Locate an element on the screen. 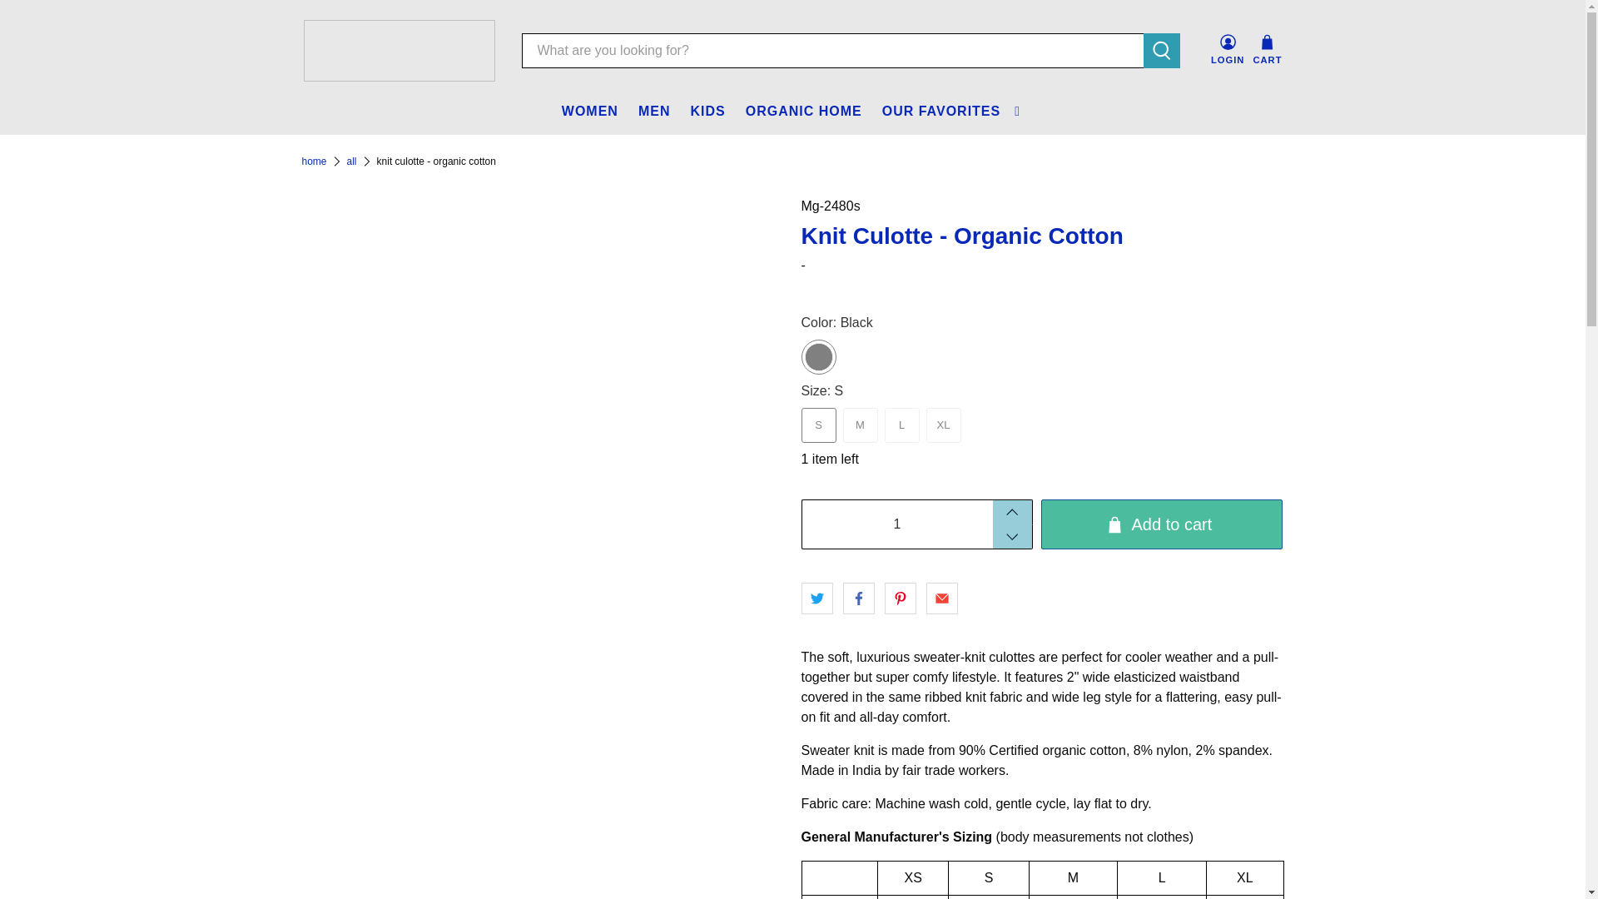 This screenshot has height=899, width=1598. OUR FAVORITES is located at coordinates (953, 112).